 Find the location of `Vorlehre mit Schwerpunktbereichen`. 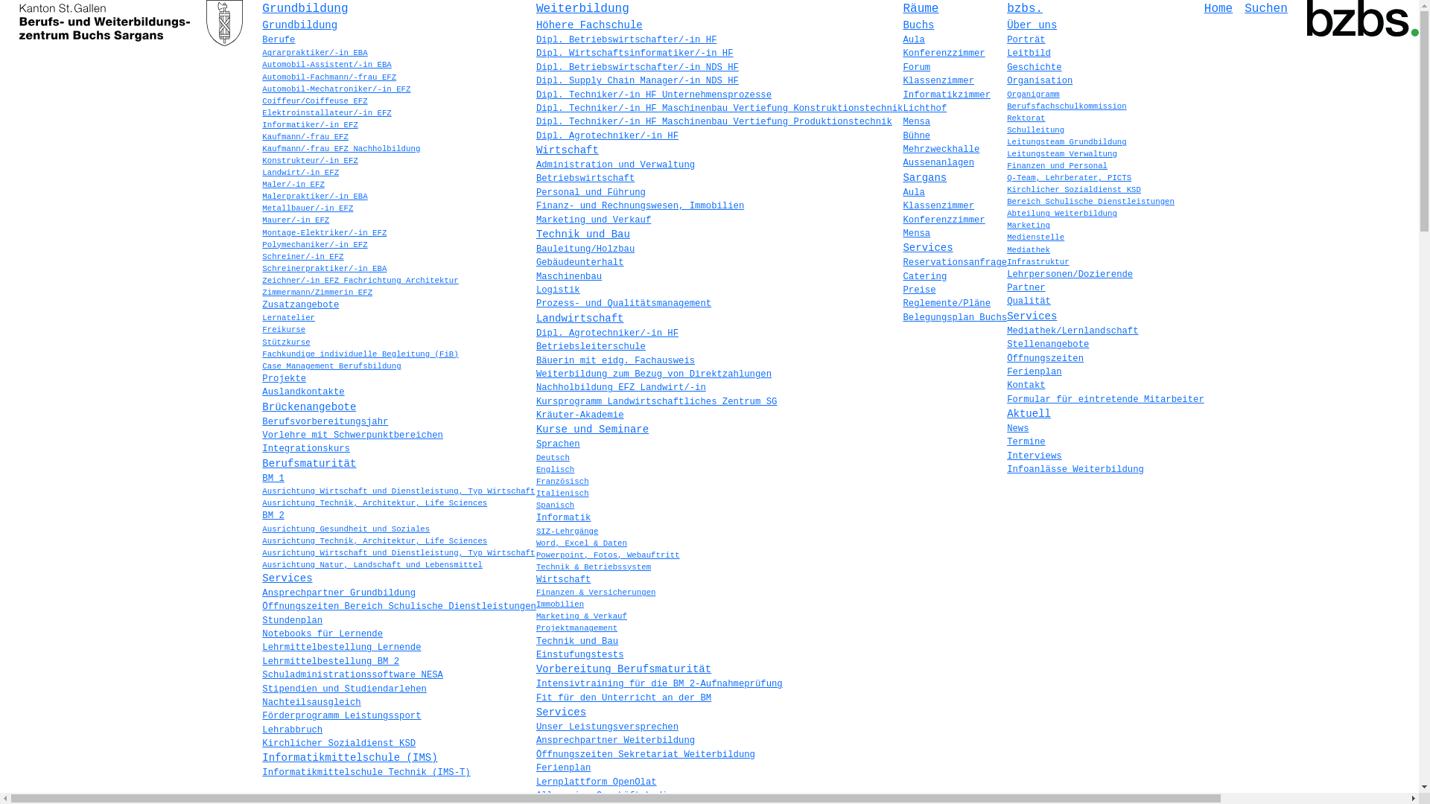

Vorlehre mit Schwerpunktbereichen is located at coordinates (353, 435).